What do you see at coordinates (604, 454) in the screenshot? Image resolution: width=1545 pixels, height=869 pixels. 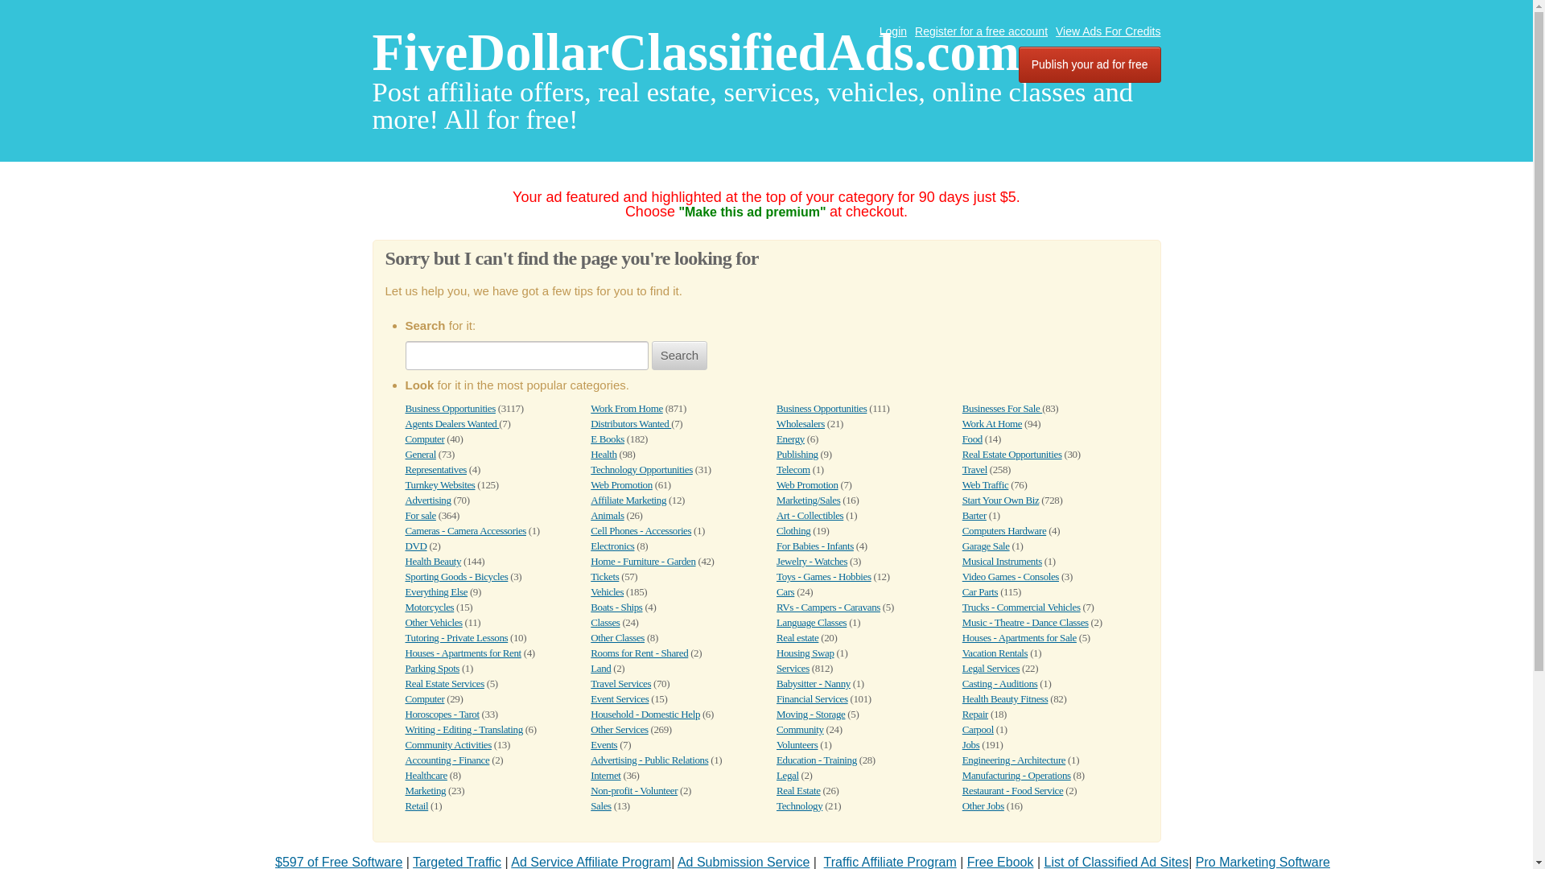 I see `Health` at bounding box center [604, 454].